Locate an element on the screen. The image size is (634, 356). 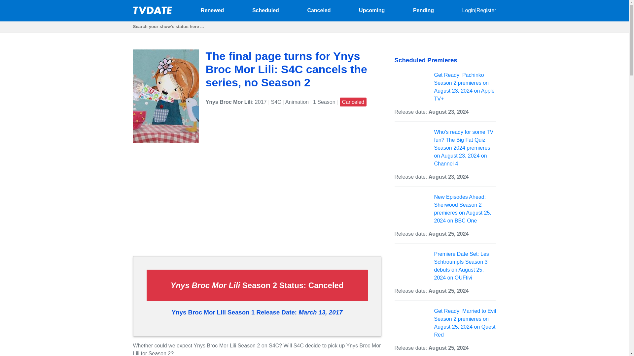
Register is located at coordinates (486, 10).